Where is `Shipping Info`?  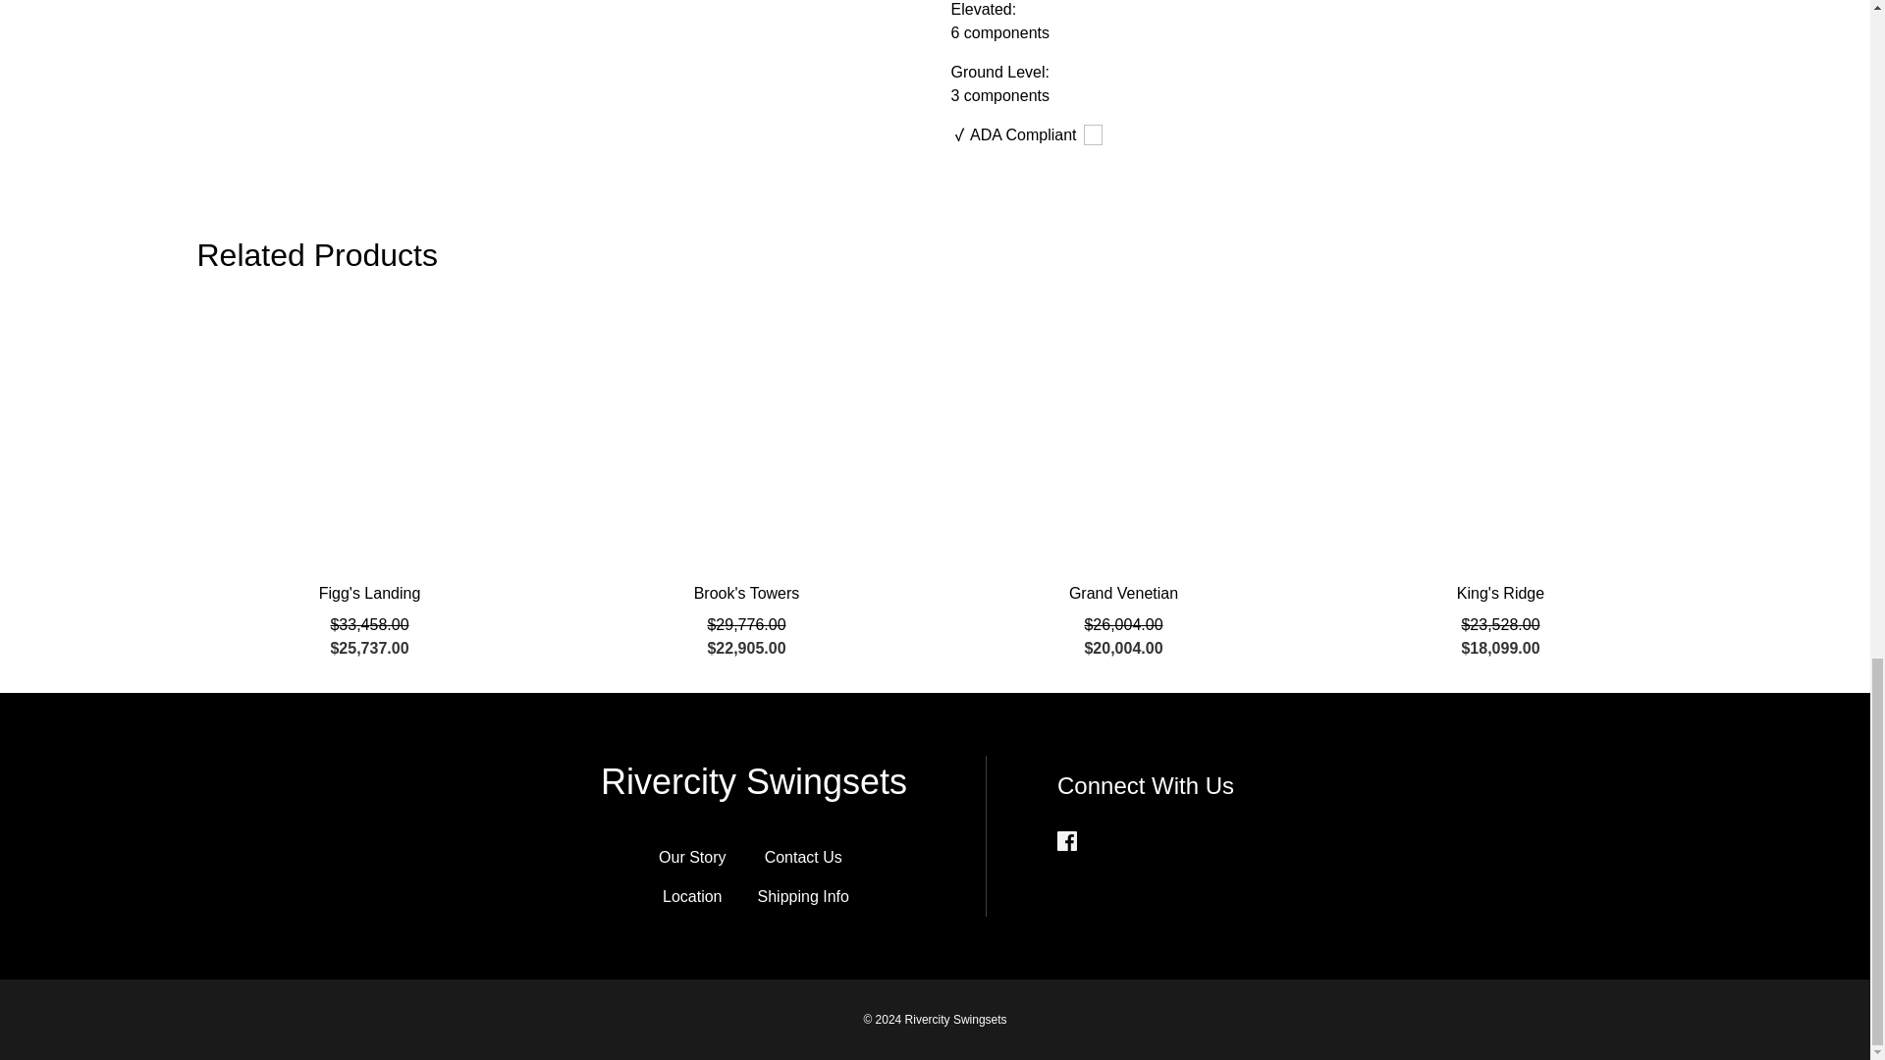 Shipping Info is located at coordinates (803, 897).